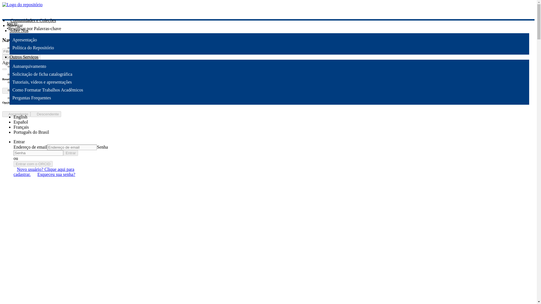  Describe the element at coordinates (94, 91) in the screenshot. I see `100` at that location.